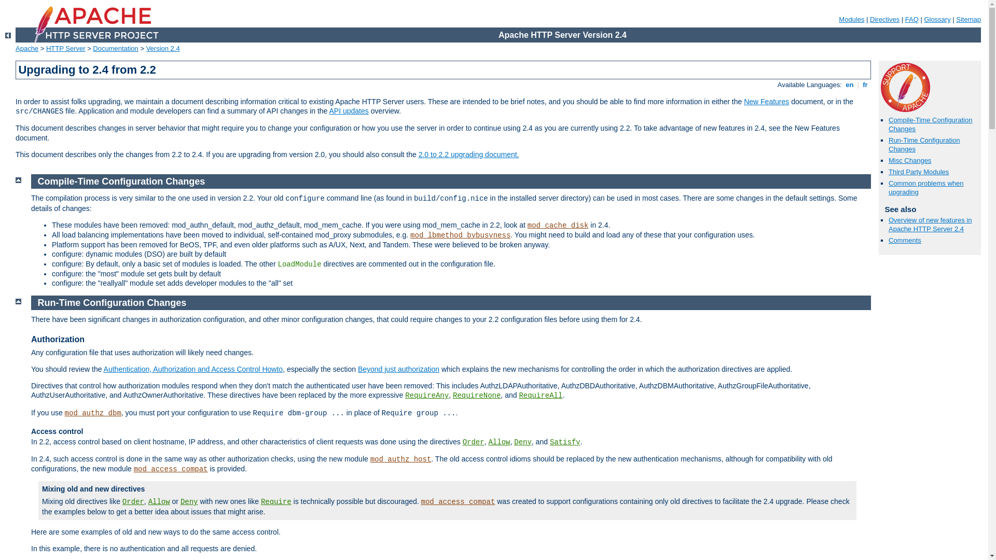 The width and height of the screenshot is (996, 560). Describe the element at coordinates (133, 502) in the screenshot. I see `Order` at that location.